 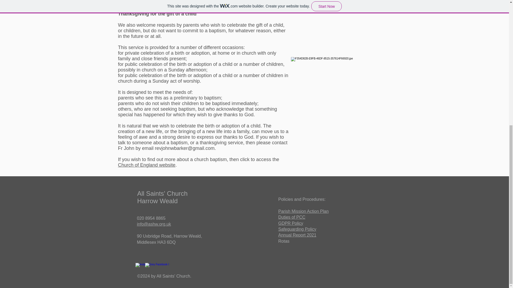 I want to click on GDPR Policy, so click(x=291, y=223).